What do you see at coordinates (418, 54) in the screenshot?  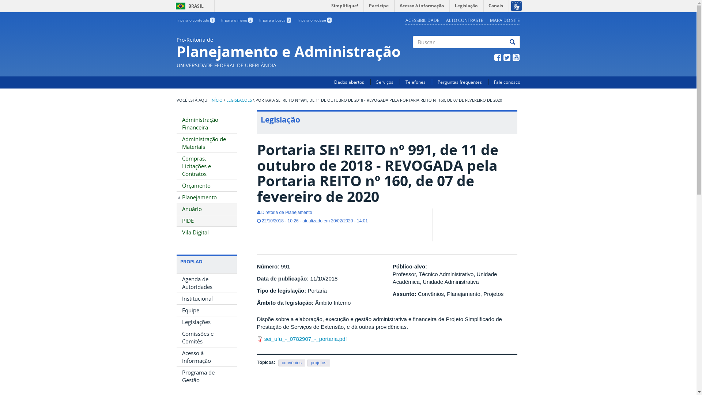 I see `Buscar` at bounding box center [418, 54].